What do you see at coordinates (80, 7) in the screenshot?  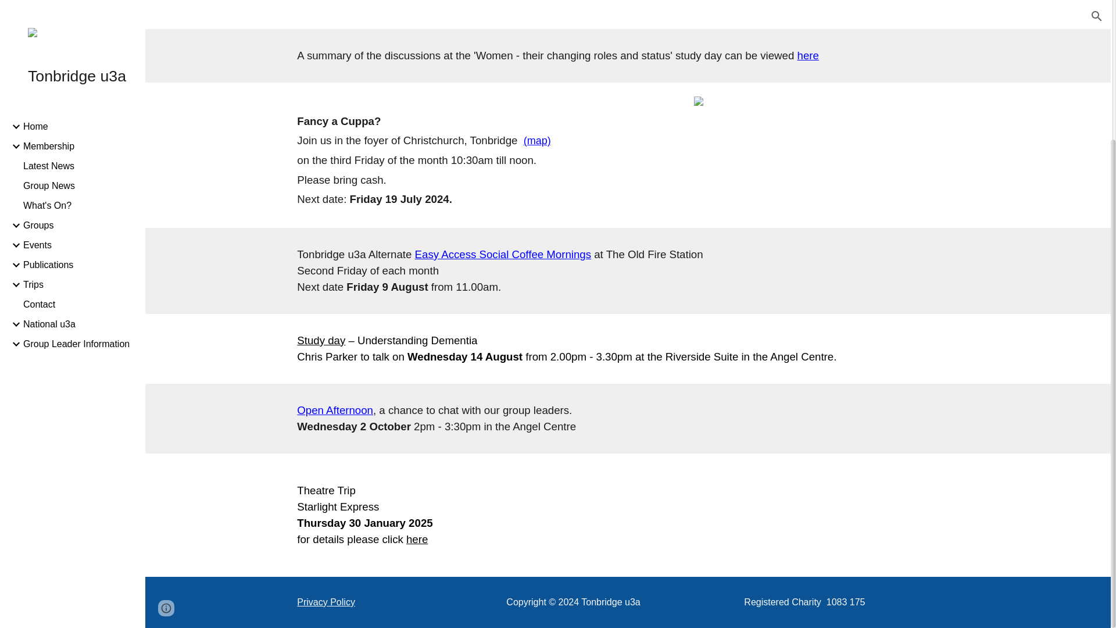 I see `Group News` at bounding box center [80, 7].